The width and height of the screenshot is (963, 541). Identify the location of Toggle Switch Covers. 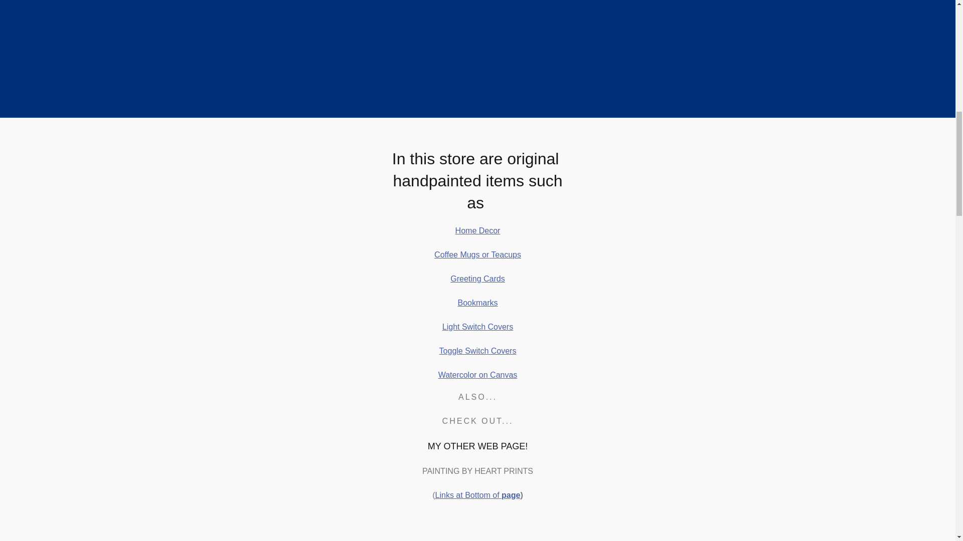
(477, 351).